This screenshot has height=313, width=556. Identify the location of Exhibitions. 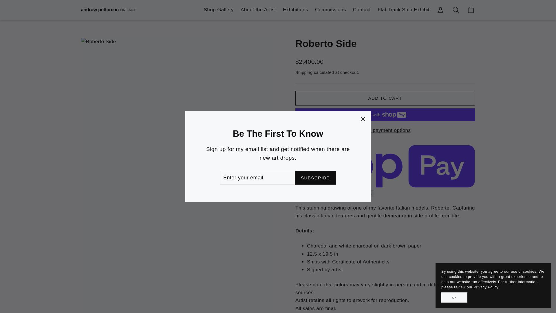
(295, 10).